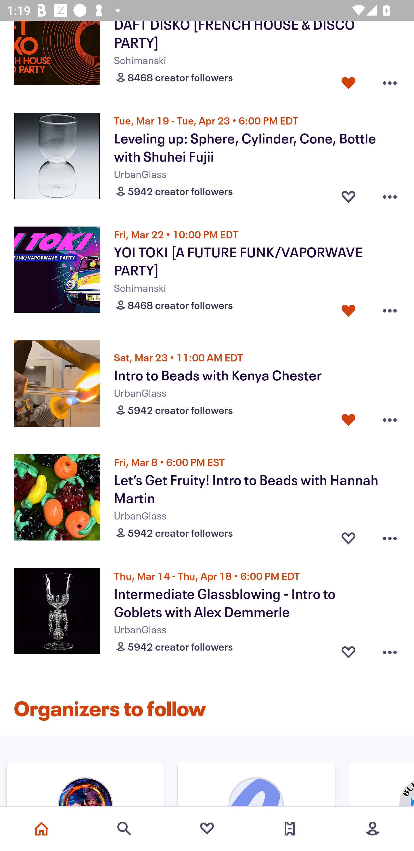 The height and width of the screenshot is (851, 414). What do you see at coordinates (390, 650) in the screenshot?
I see `Overflow menu button` at bounding box center [390, 650].